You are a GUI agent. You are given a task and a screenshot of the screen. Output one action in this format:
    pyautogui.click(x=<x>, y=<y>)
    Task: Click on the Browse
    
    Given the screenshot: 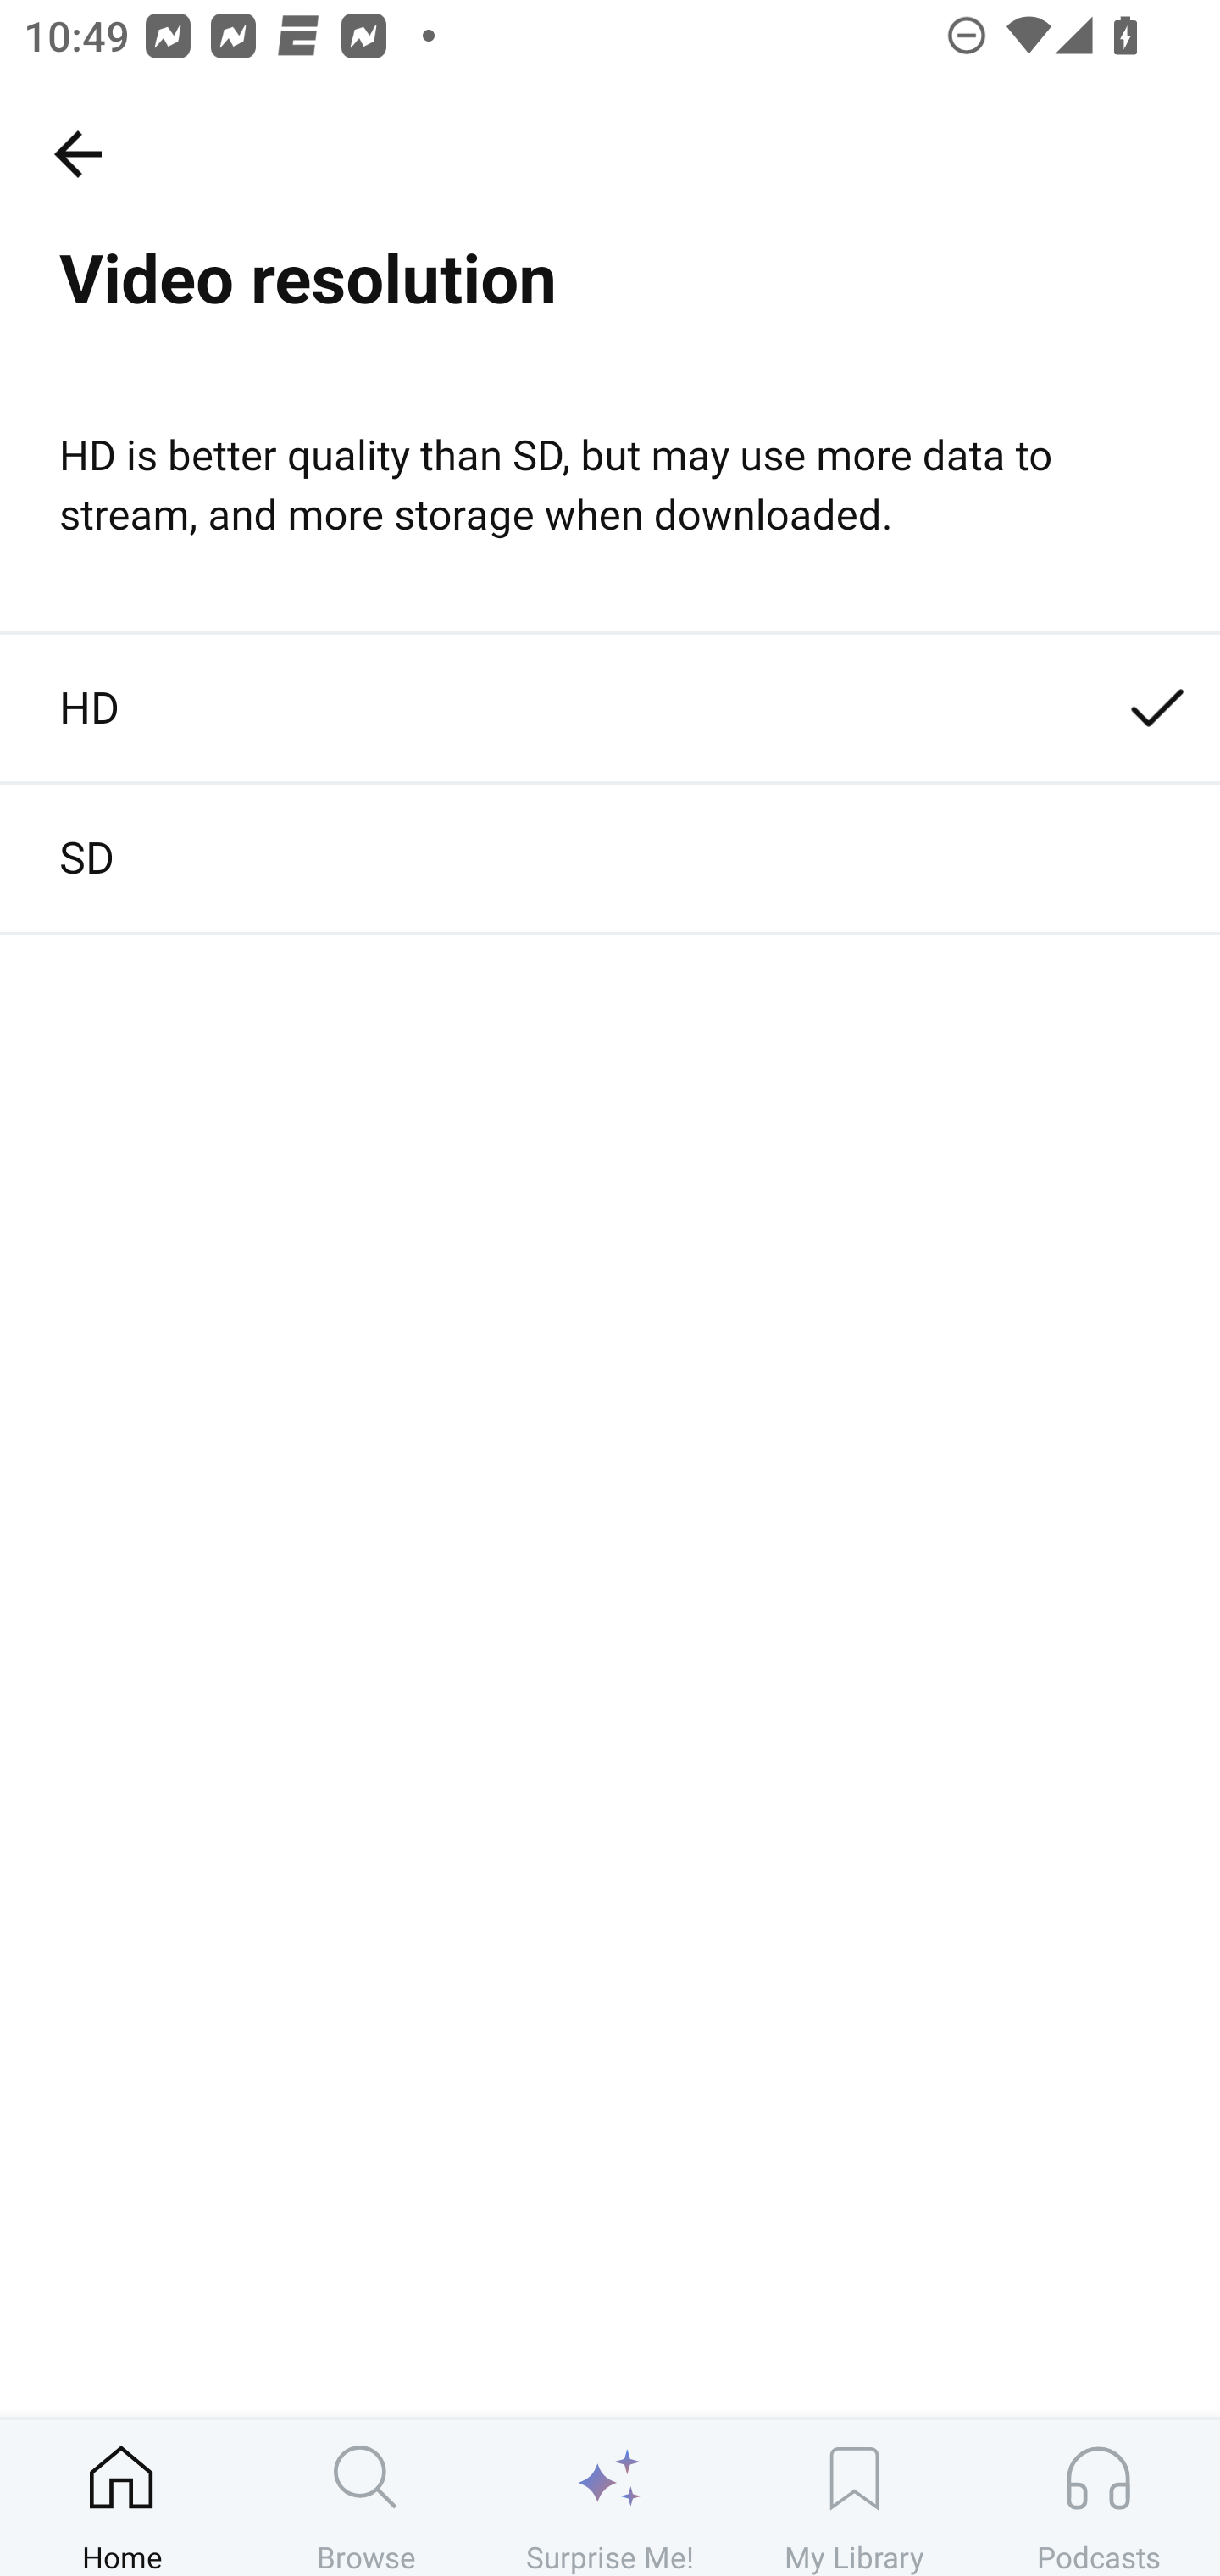 What is the action you would take?
    pyautogui.click(x=366, y=2497)
    